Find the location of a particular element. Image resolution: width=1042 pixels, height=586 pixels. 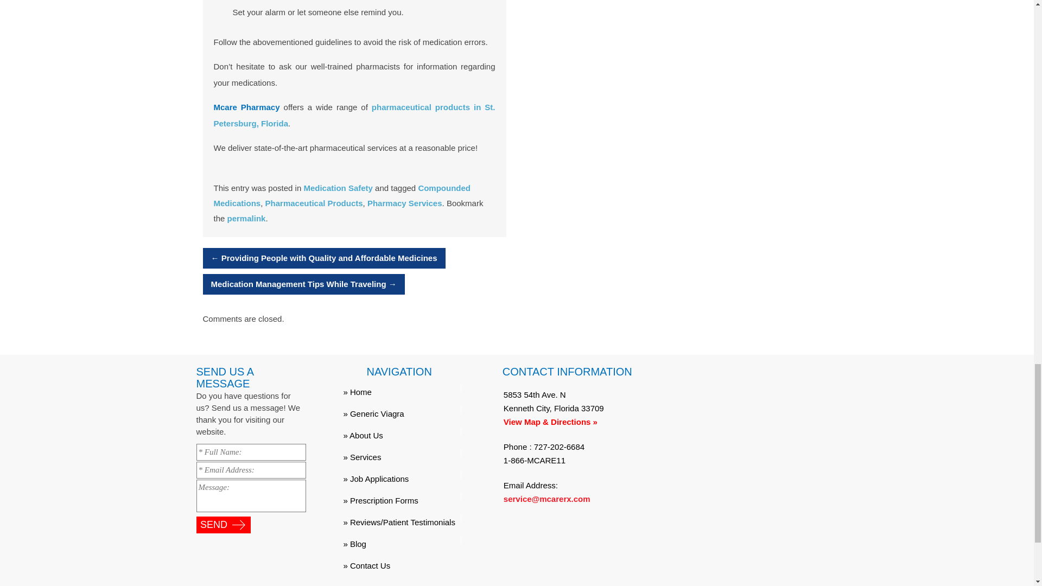

Pharmacy Services is located at coordinates (405, 203).